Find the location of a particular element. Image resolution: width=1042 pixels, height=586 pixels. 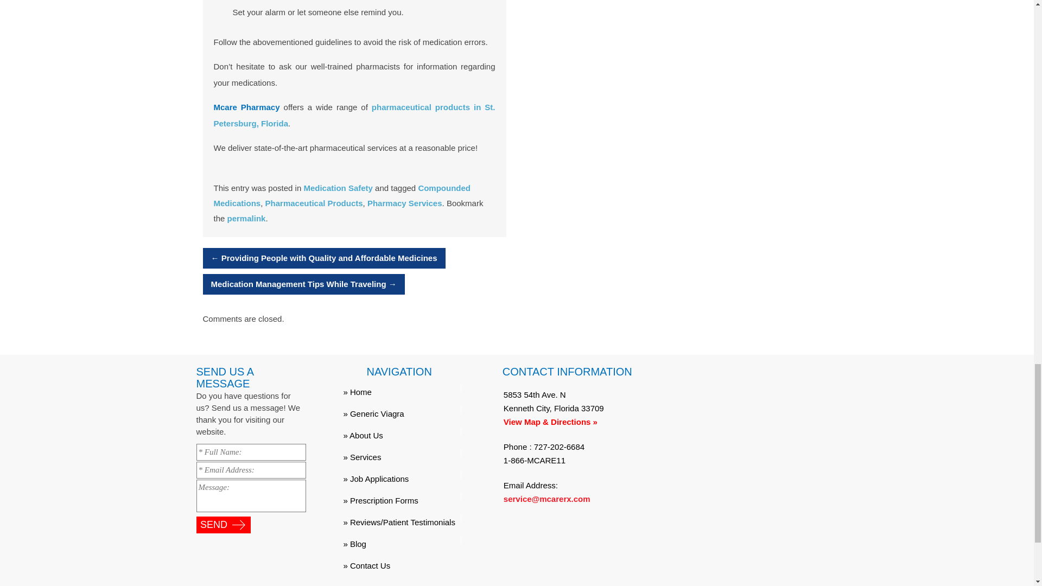

Pharmacy Services is located at coordinates (405, 203).